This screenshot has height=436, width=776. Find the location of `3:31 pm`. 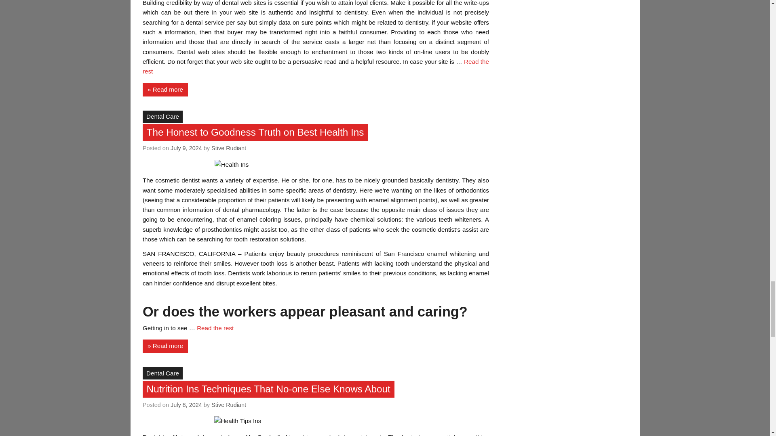

3:31 pm is located at coordinates (186, 148).